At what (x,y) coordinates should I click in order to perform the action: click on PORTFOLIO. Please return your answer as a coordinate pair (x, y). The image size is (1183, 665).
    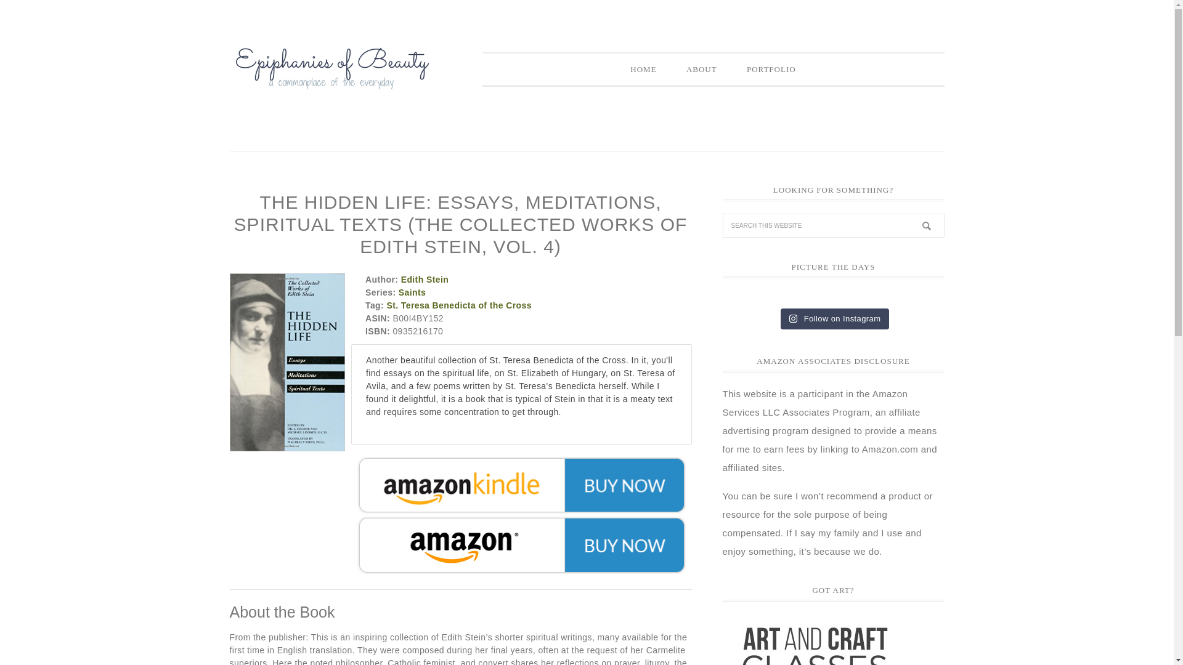
    Looking at the image, I should click on (771, 69).